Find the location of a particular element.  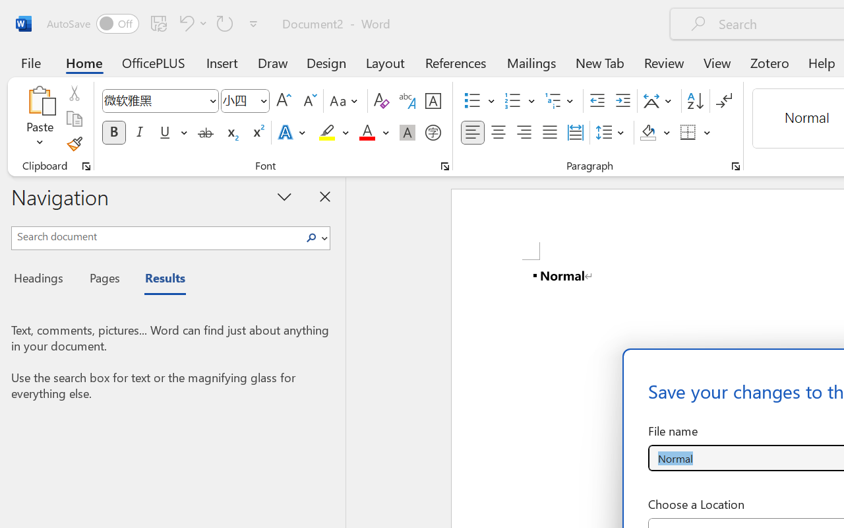

Multilevel List is located at coordinates (560, 101).